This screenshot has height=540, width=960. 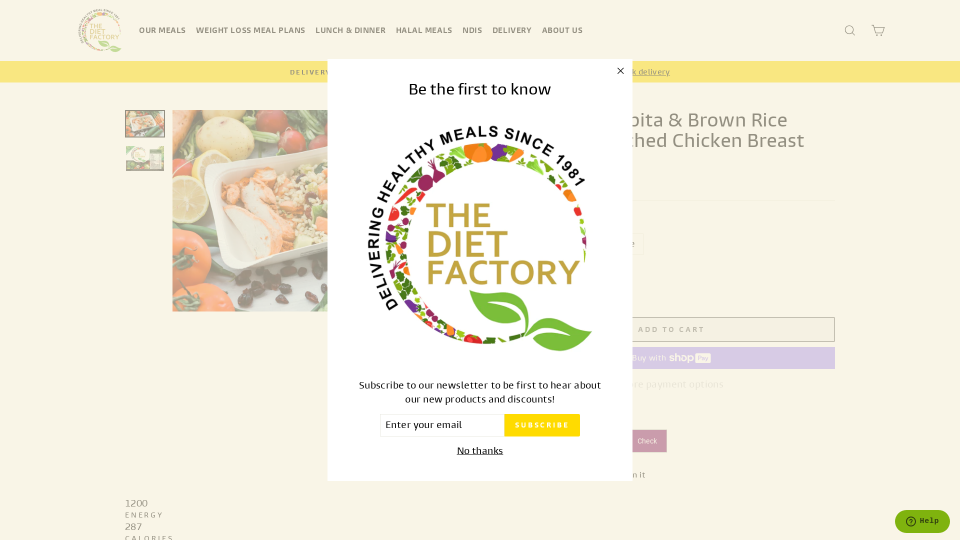 What do you see at coordinates (512, 30) in the screenshot?
I see `DELIVERY` at bounding box center [512, 30].